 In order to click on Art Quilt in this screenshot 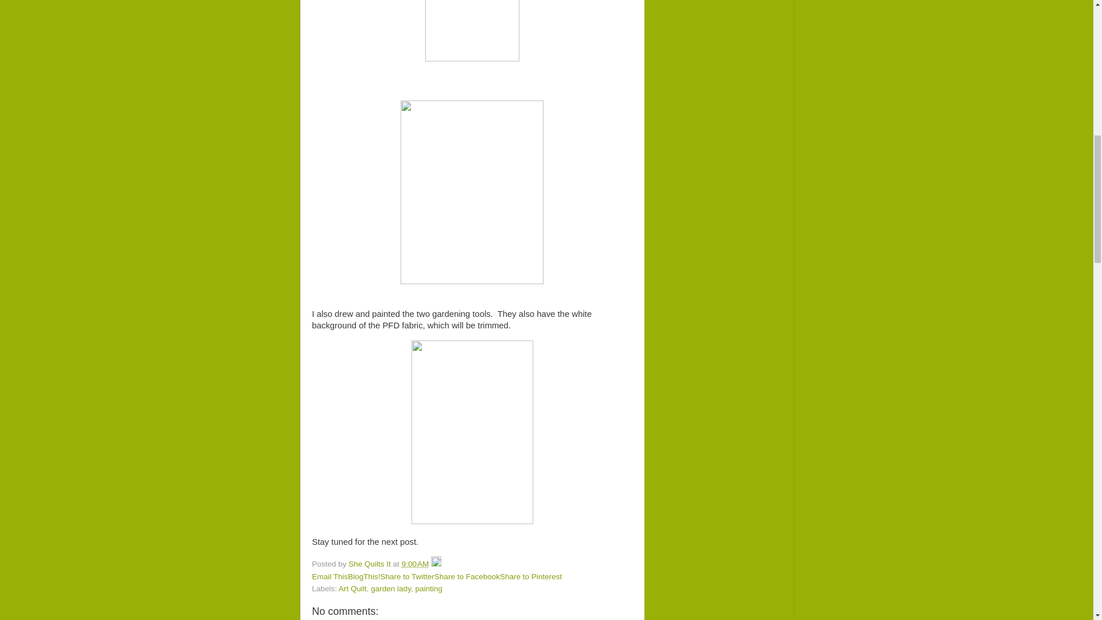, I will do `click(352, 588)`.